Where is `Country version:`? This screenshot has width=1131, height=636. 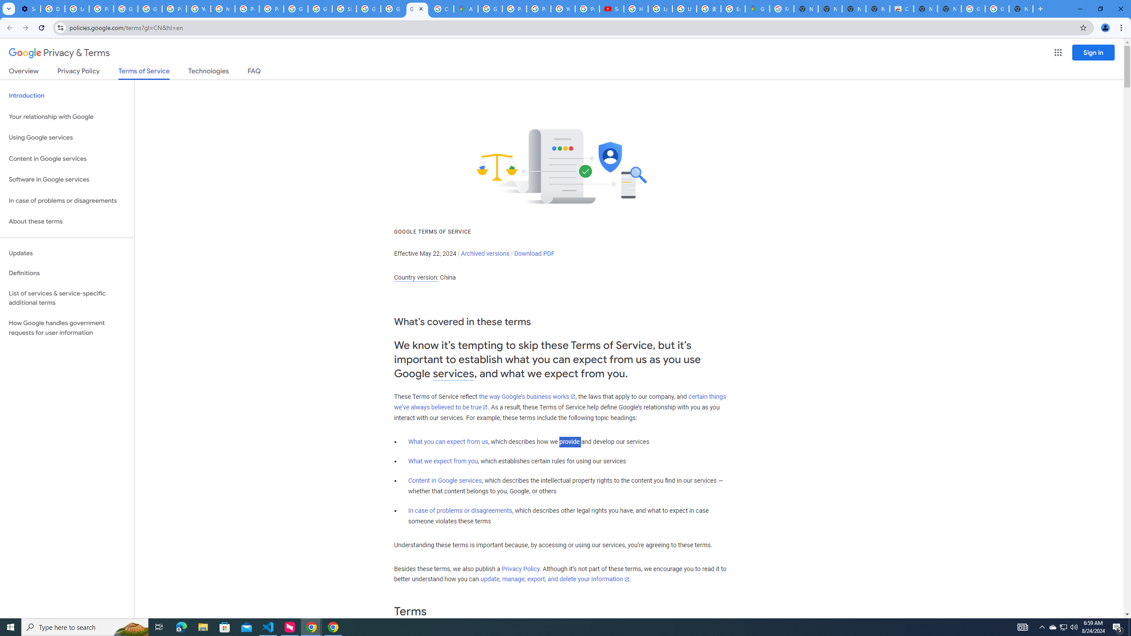
Country version: is located at coordinates (416, 277).